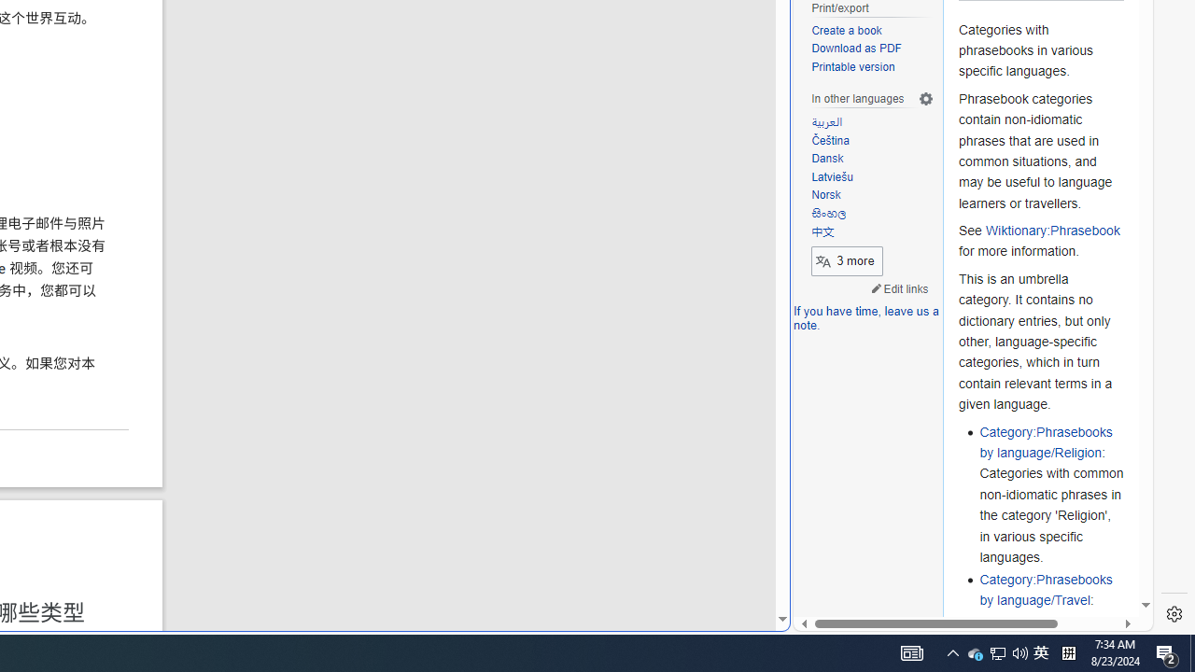  I want to click on Create a book, so click(872, 31).